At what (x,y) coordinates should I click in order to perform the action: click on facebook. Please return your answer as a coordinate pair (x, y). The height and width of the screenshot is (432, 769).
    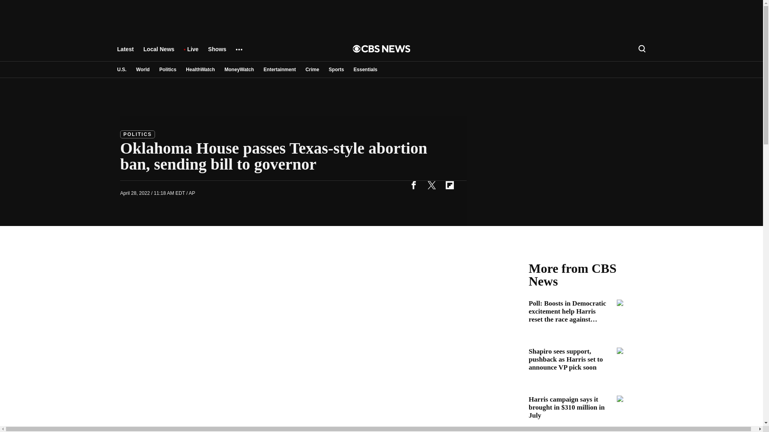
    Looking at the image, I should click on (413, 185).